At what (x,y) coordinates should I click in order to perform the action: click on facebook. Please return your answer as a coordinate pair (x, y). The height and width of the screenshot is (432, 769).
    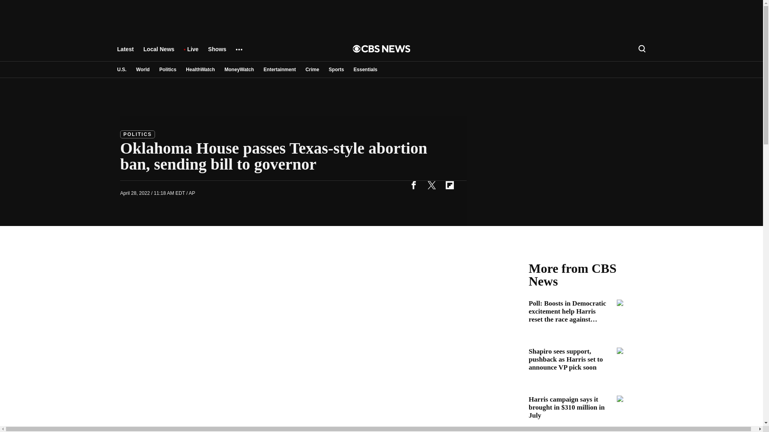
    Looking at the image, I should click on (413, 185).